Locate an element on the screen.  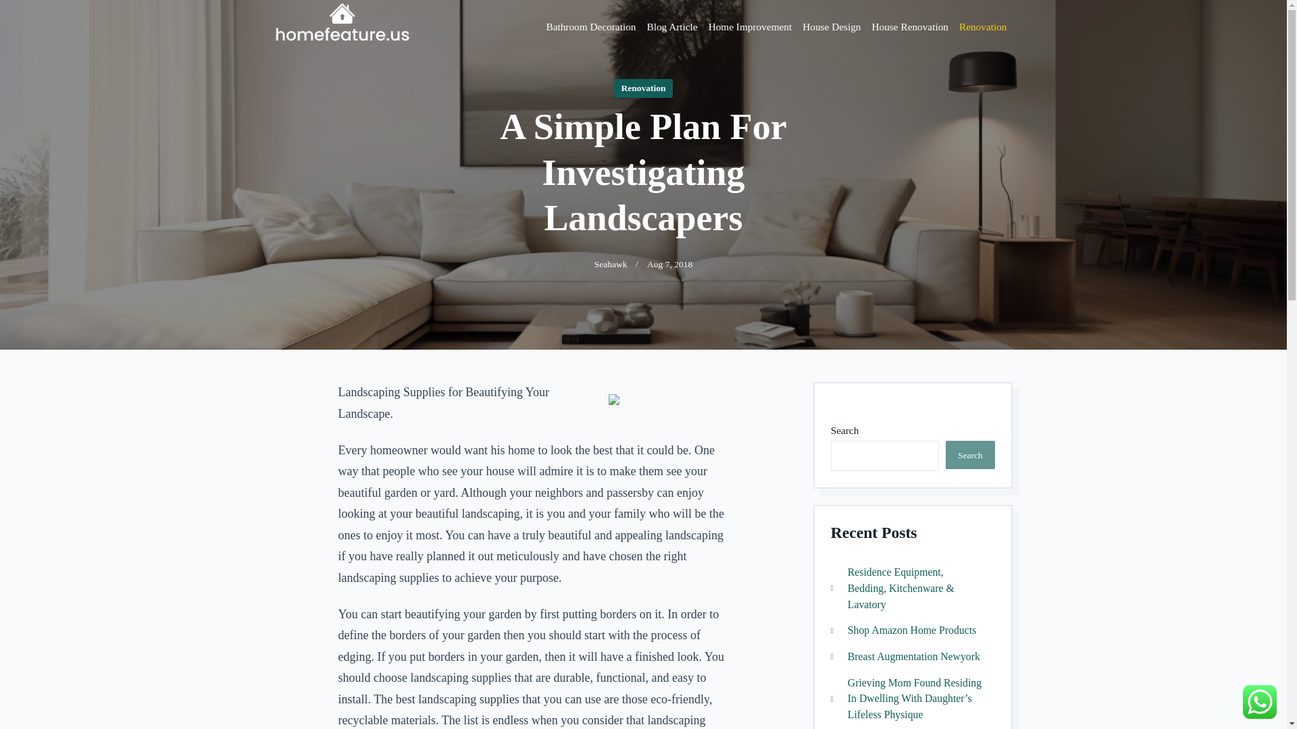
Search is located at coordinates (914, 656).